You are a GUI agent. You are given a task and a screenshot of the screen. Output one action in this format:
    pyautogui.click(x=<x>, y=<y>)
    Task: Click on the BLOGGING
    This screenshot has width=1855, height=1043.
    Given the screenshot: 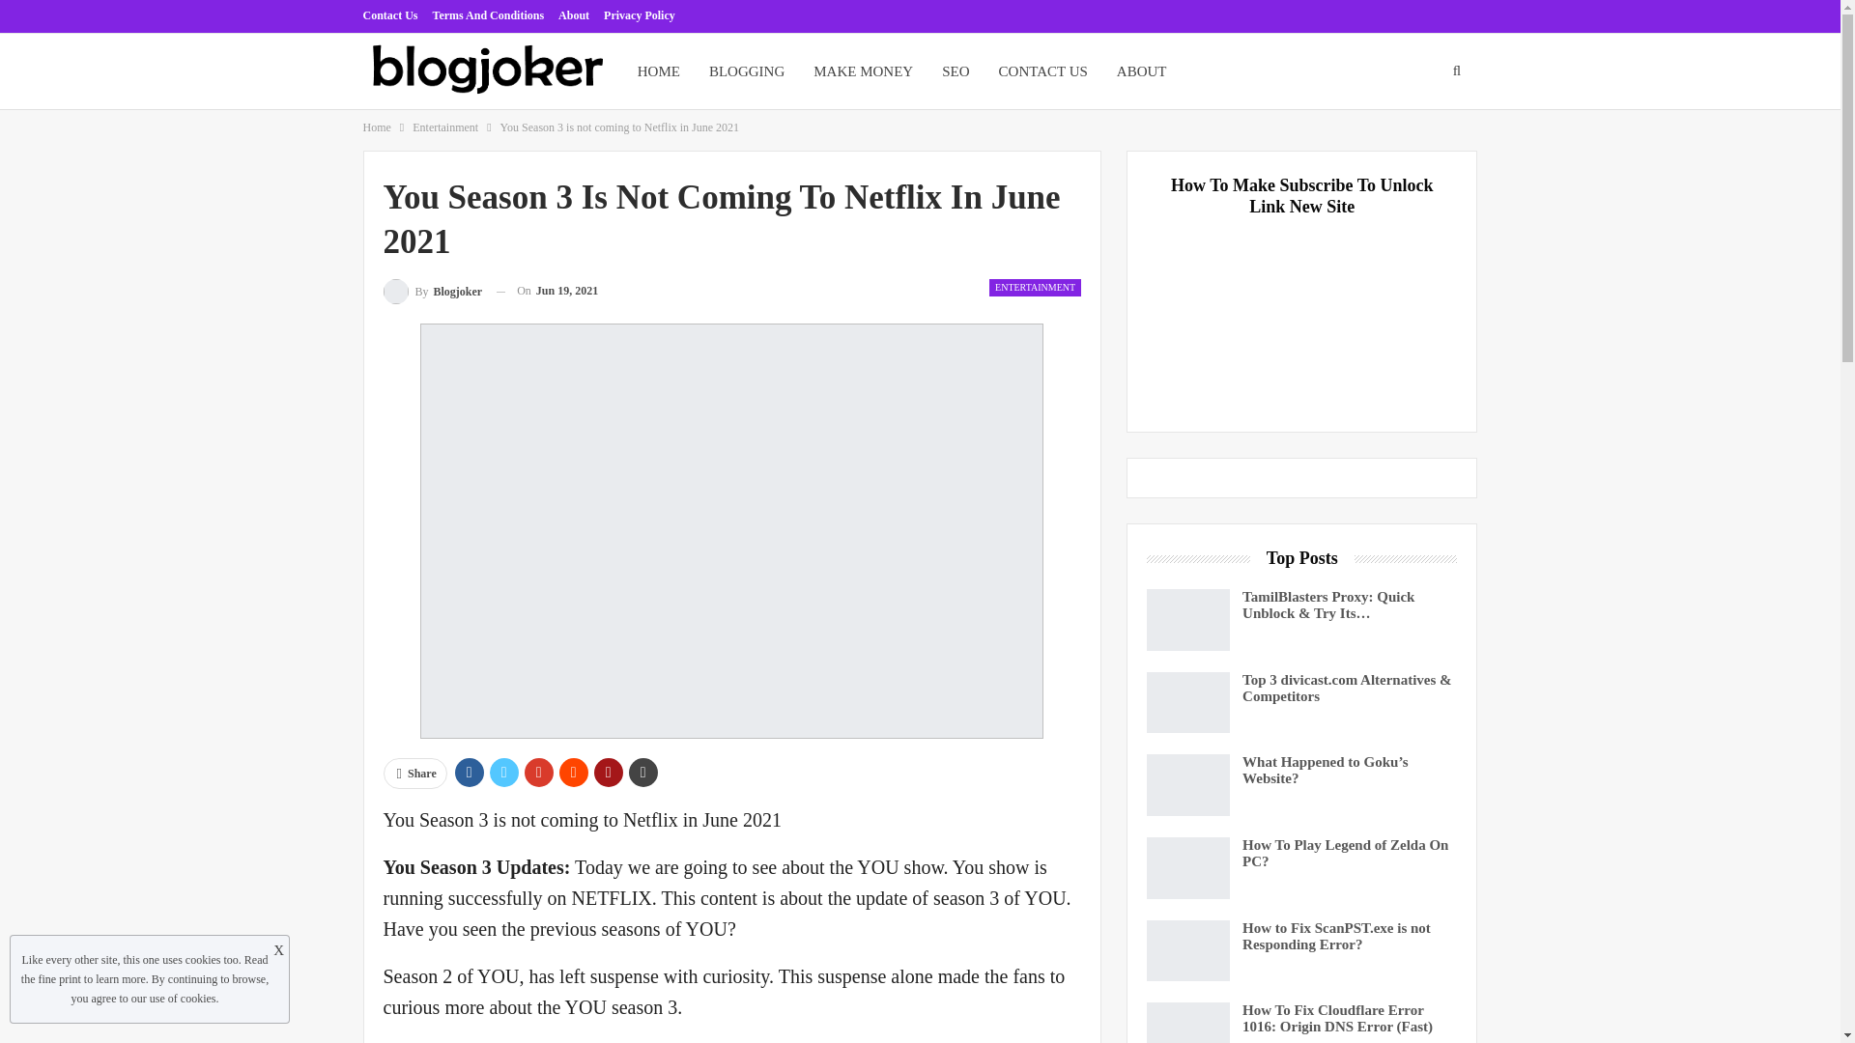 What is the action you would take?
    pyautogui.click(x=746, y=71)
    